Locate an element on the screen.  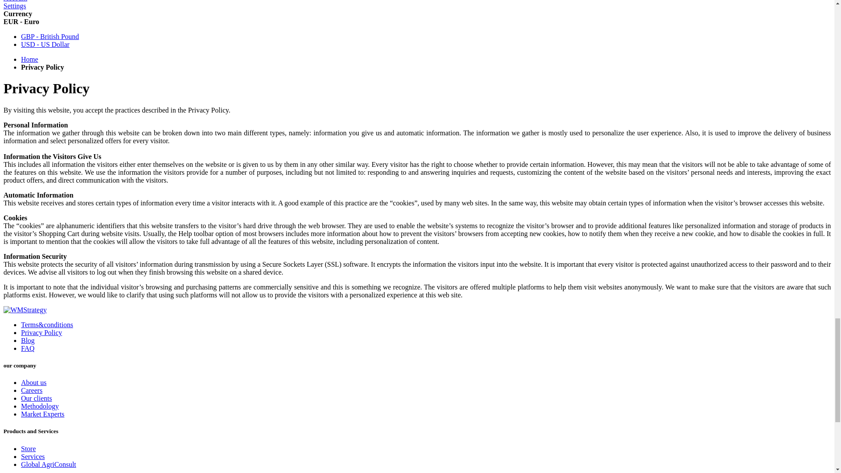
Our clients is located at coordinates (37, 398).